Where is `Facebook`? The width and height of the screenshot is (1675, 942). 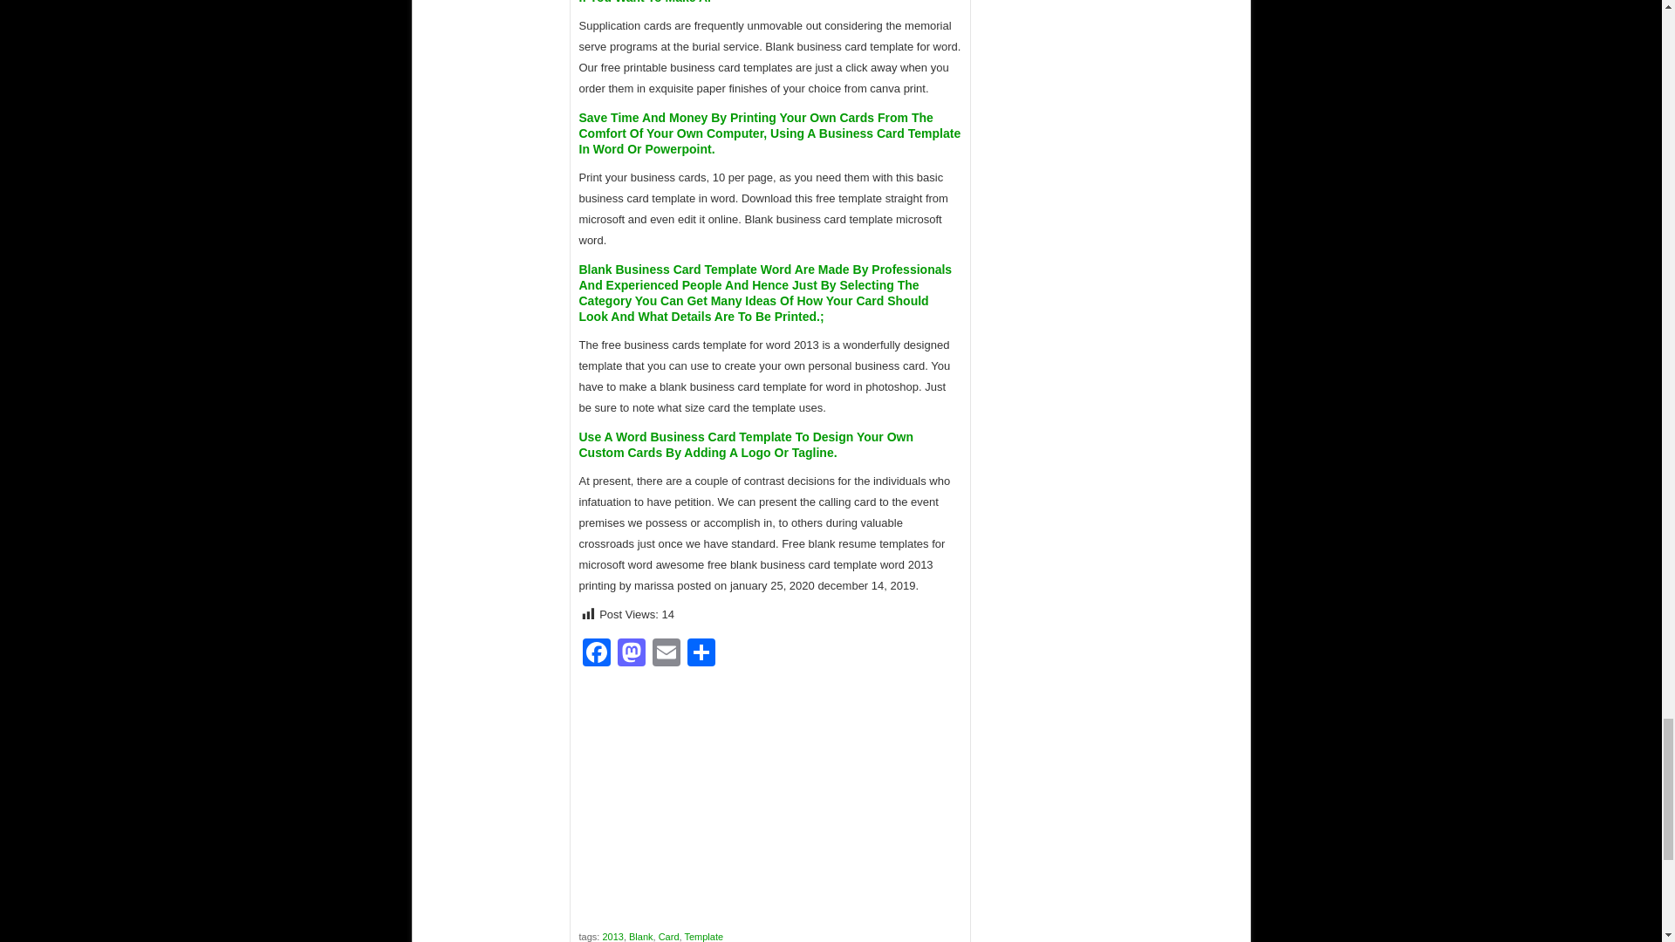
Facebook is located at coordinates (597, 654).